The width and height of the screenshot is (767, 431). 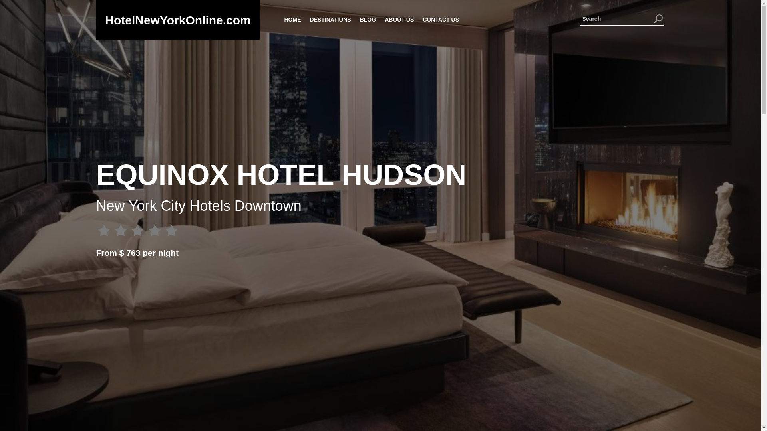 I want to click on Destinations, so click(x=330, y=19).